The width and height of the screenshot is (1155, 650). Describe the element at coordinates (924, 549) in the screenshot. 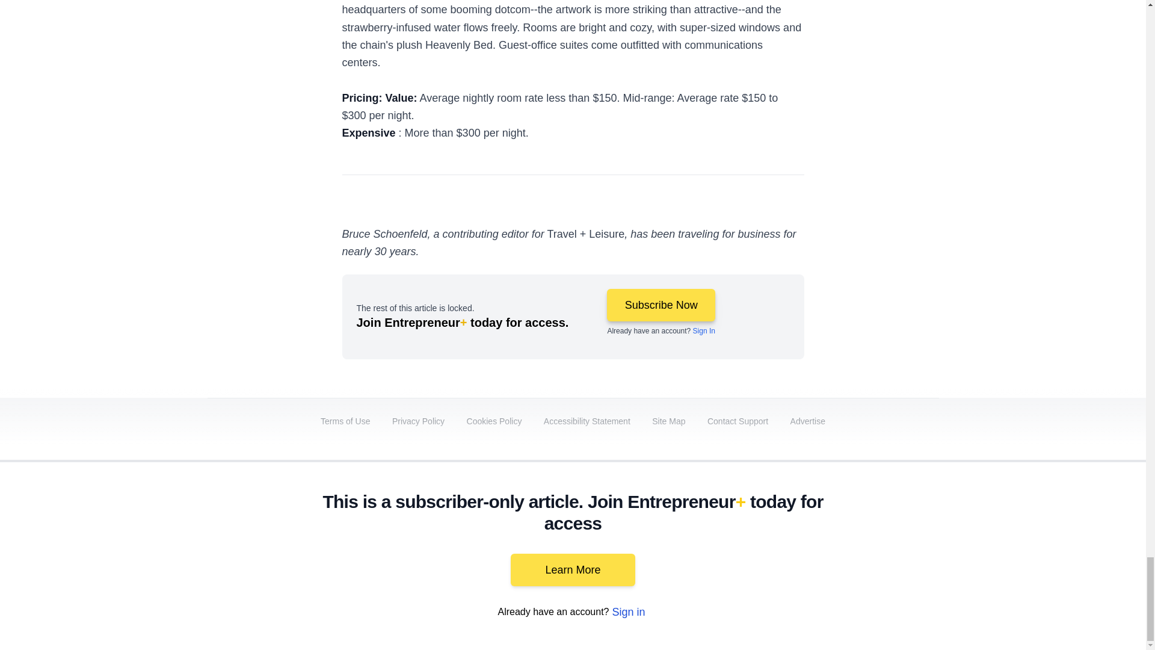

I see `rss` at that location.